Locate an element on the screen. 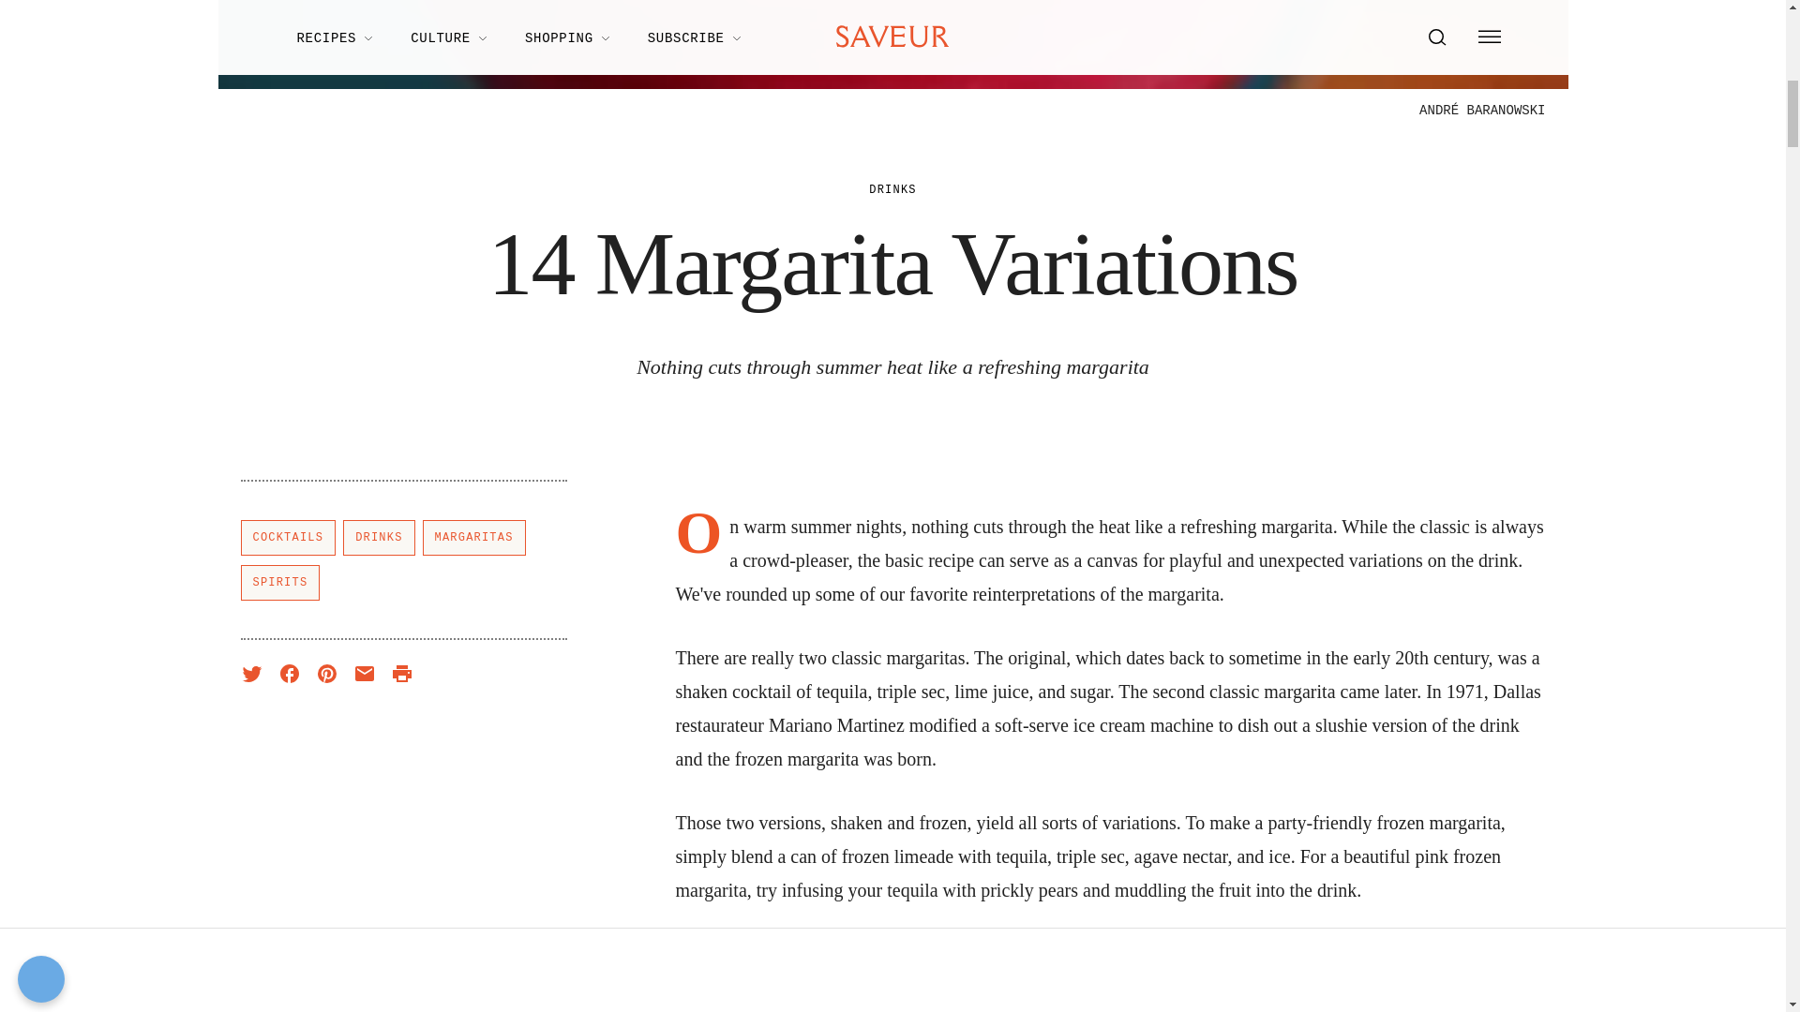 The height and width of the screenshot is (1012, 1800). MARGARITAS is located at coordinates (474, 538).